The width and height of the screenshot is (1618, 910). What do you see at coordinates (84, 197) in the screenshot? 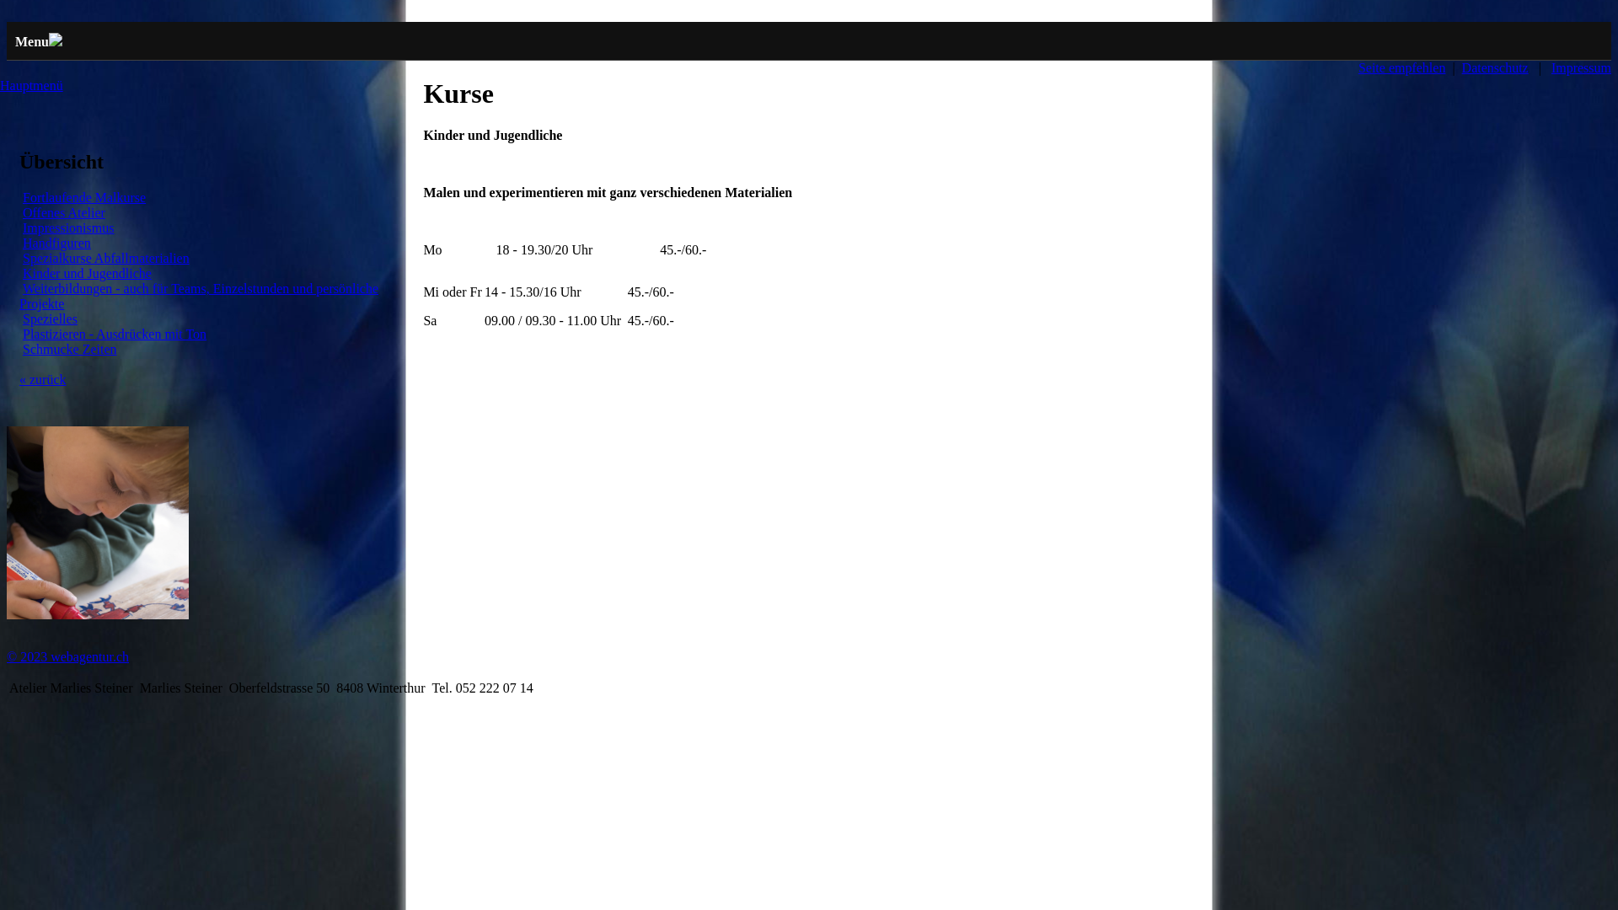
I see `Fortlaufende Malkurse` at bounding box center [84, 197].